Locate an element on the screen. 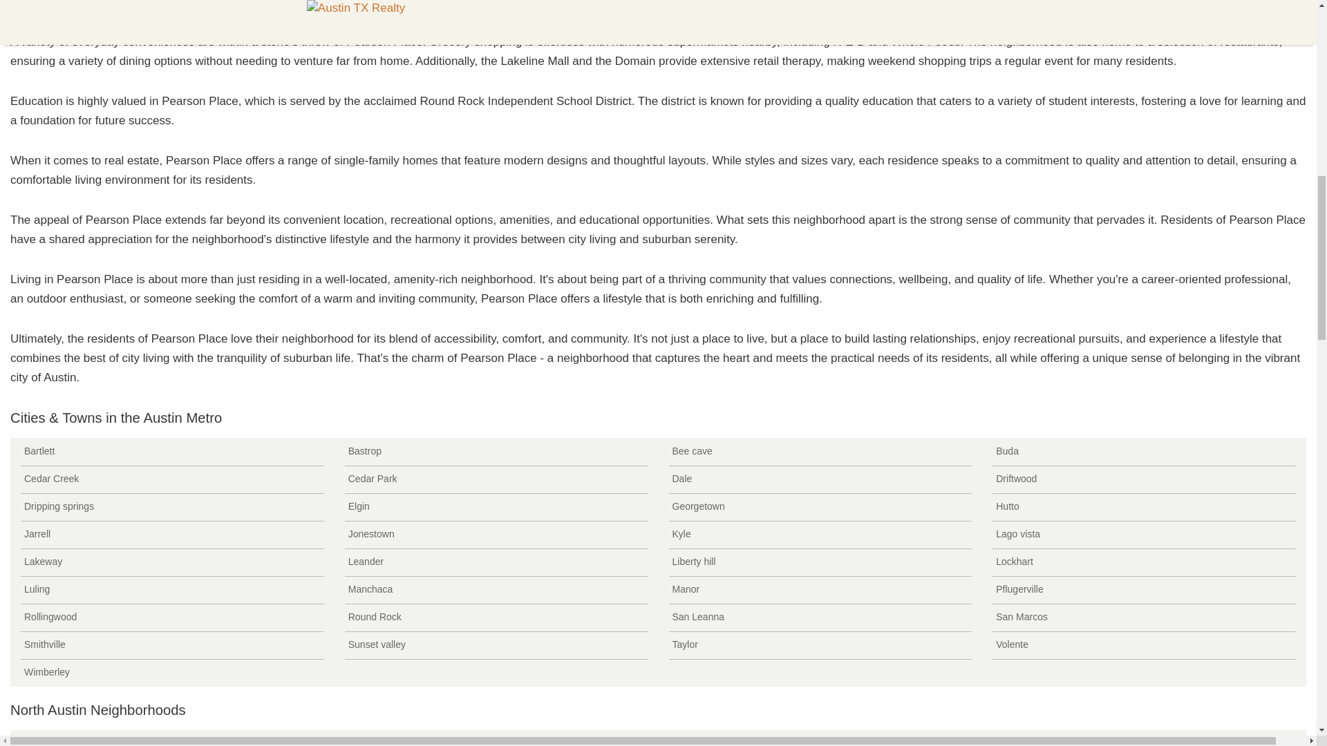  View Bee cave is located at coordinates (820, 452).